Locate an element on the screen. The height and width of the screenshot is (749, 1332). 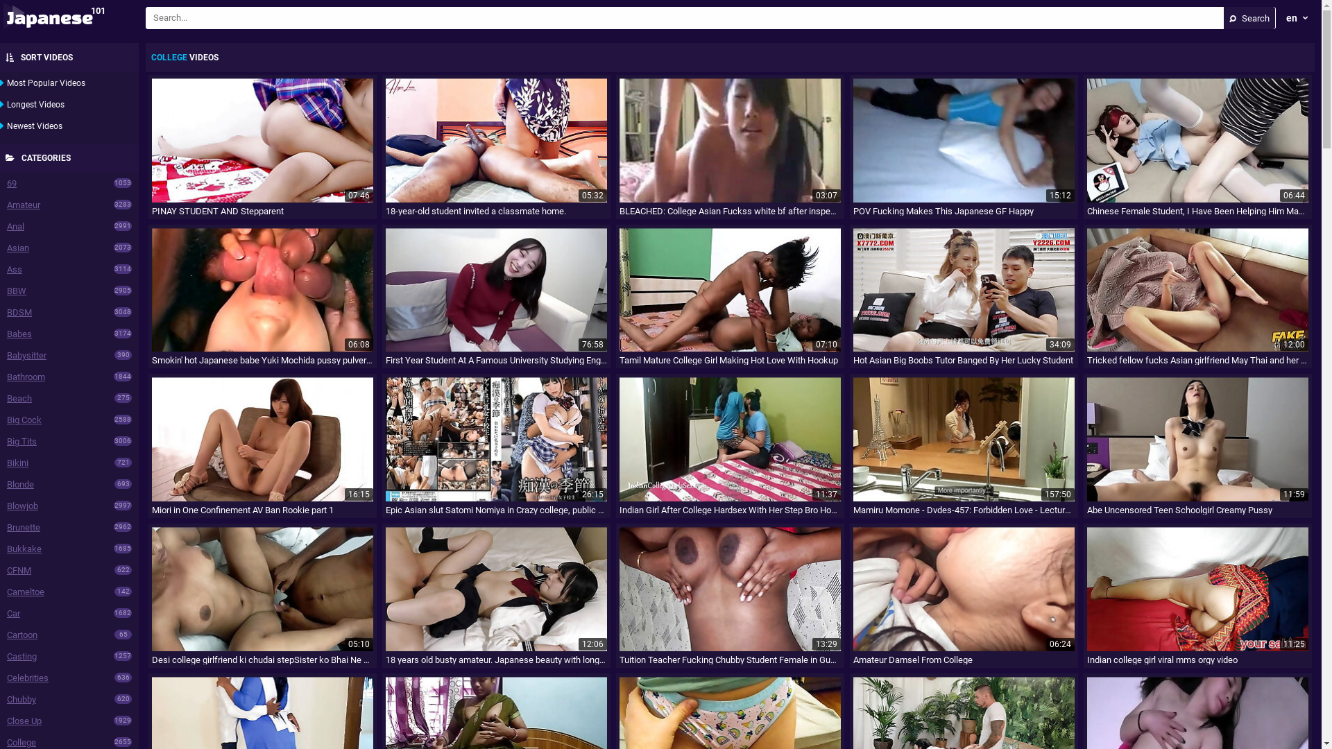
Babysitter is located at coordinates (26, 355).